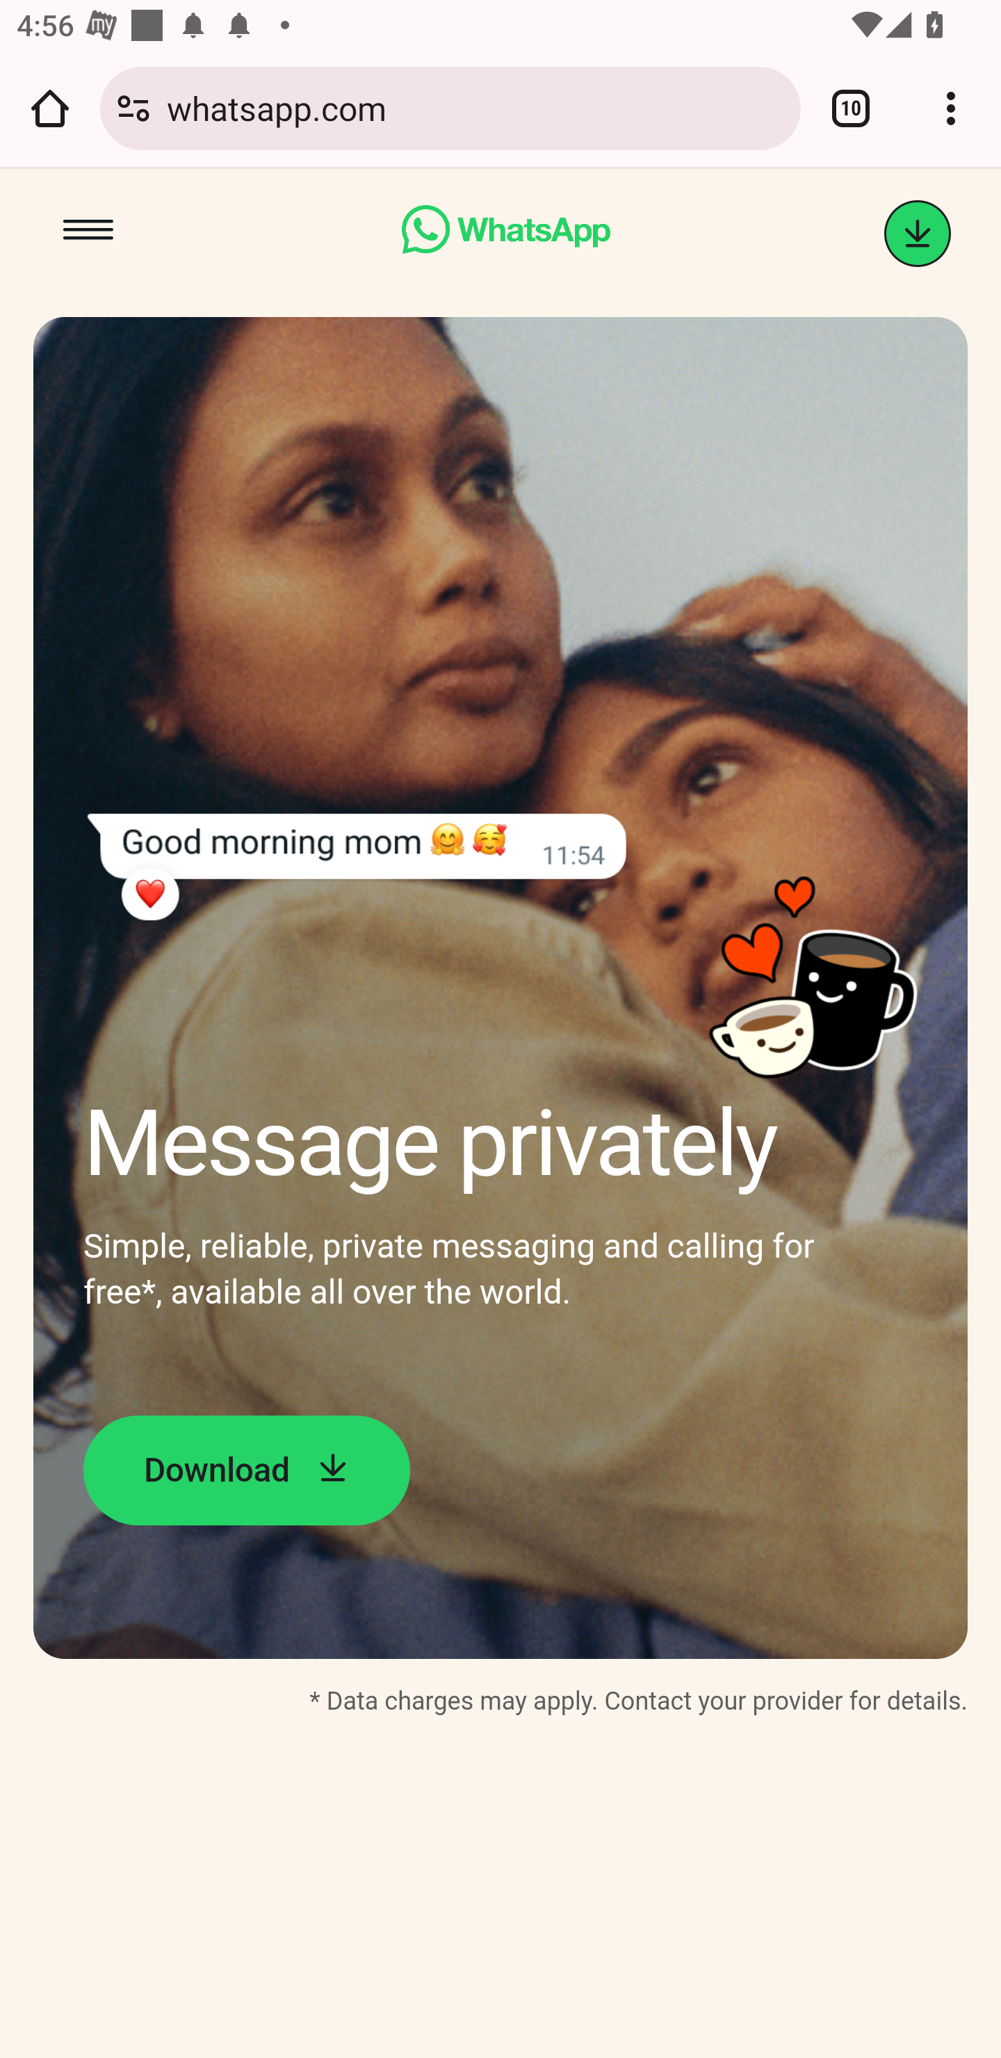  Describe the element at coordinates (918, 234) in the screenshot. I see `details?id=com` at that location.